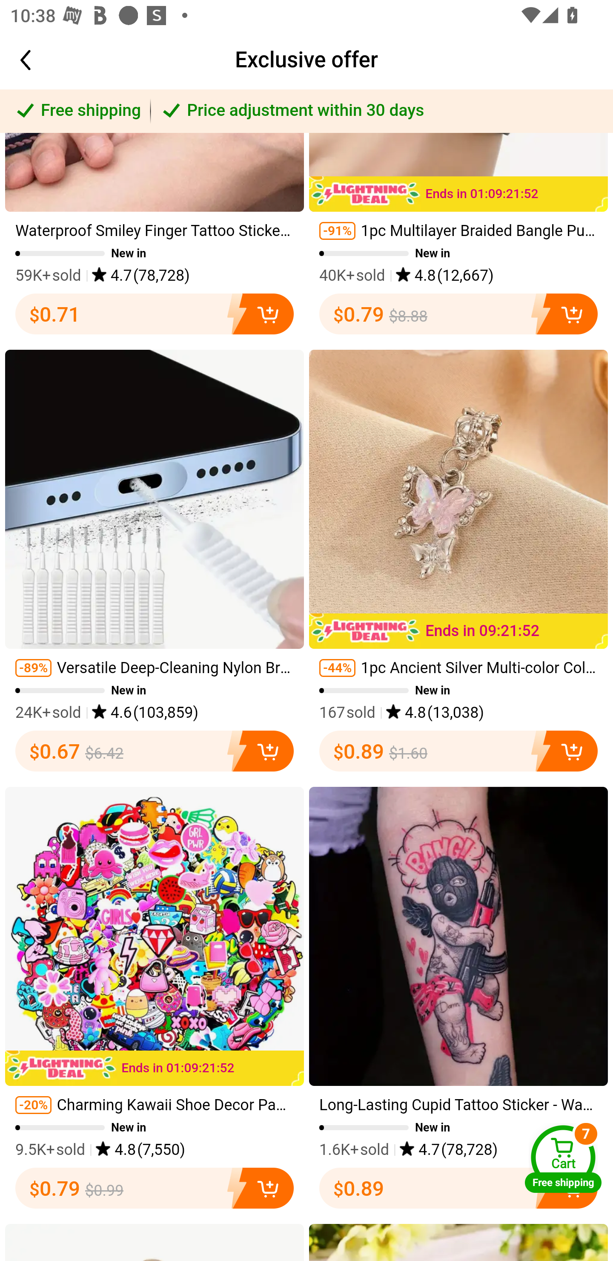 This screenshot has width=613, height=1261. Describe the element at coordinates (458, 751) in the screenshot. I see `$0.89 $1.60` at that location.